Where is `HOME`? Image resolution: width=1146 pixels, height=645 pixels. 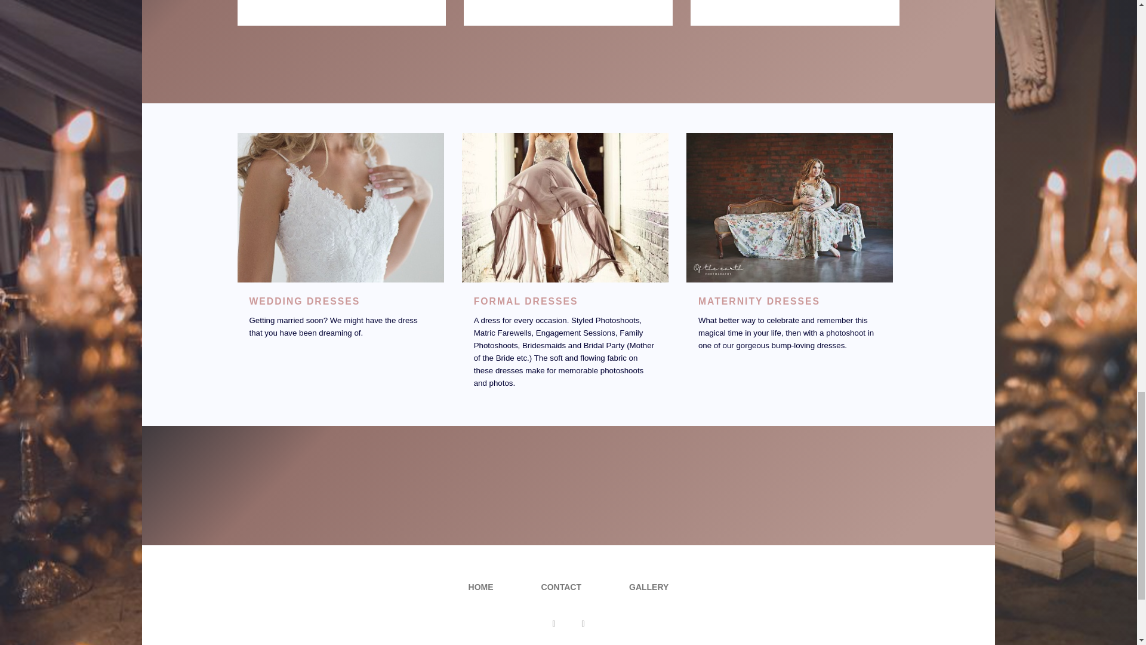 HOME is located at coordinates (481, 587).